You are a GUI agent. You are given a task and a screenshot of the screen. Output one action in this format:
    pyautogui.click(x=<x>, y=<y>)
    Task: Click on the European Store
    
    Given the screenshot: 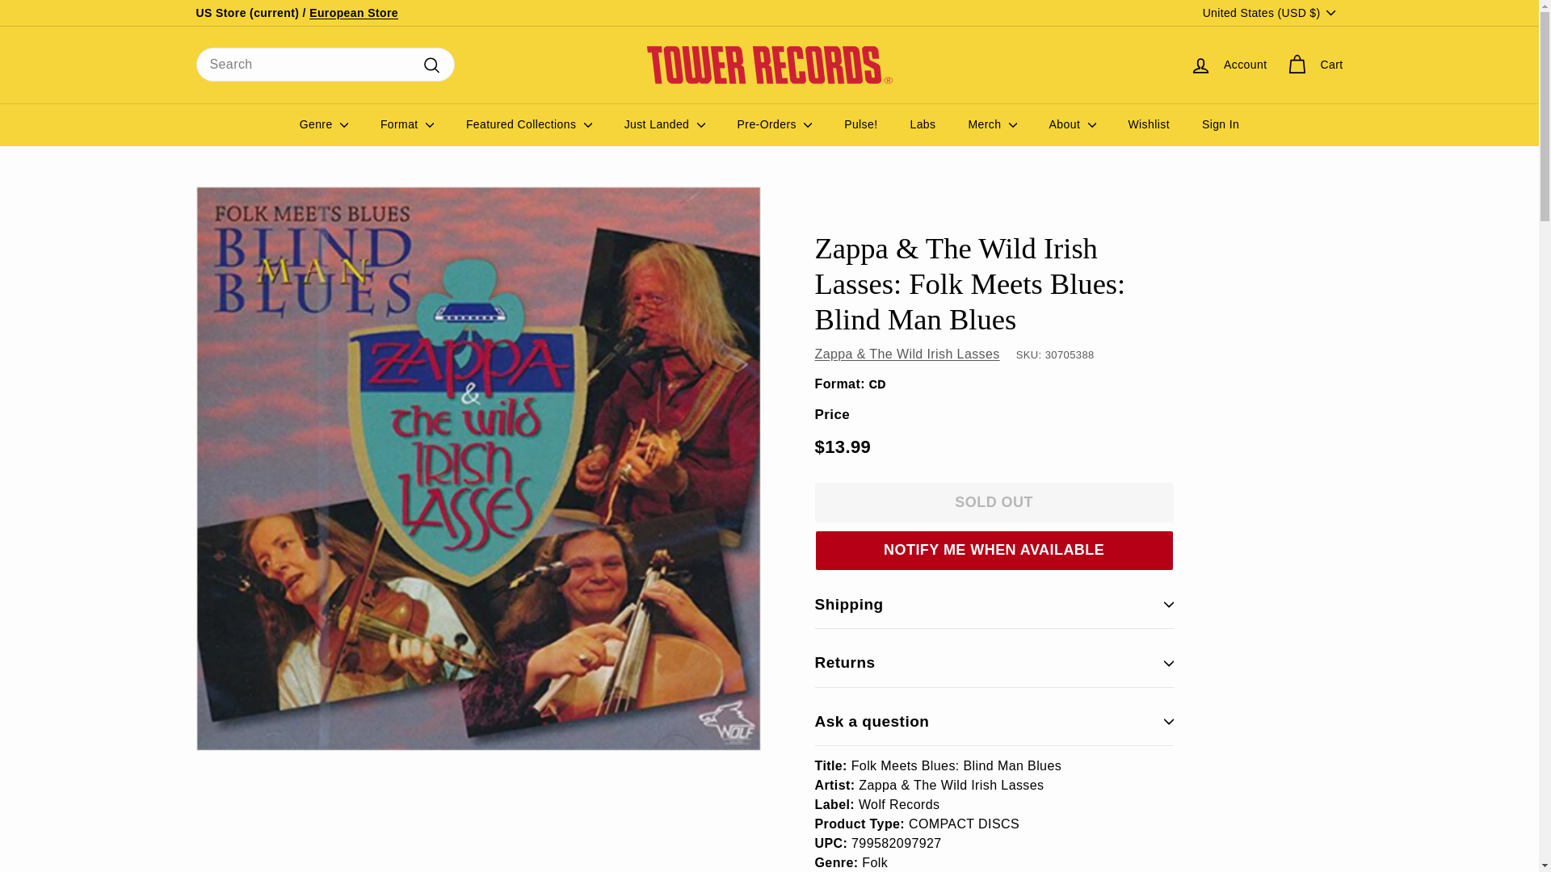 What is the action you would take?
    pyautogui.click(x=354, y=12)
    